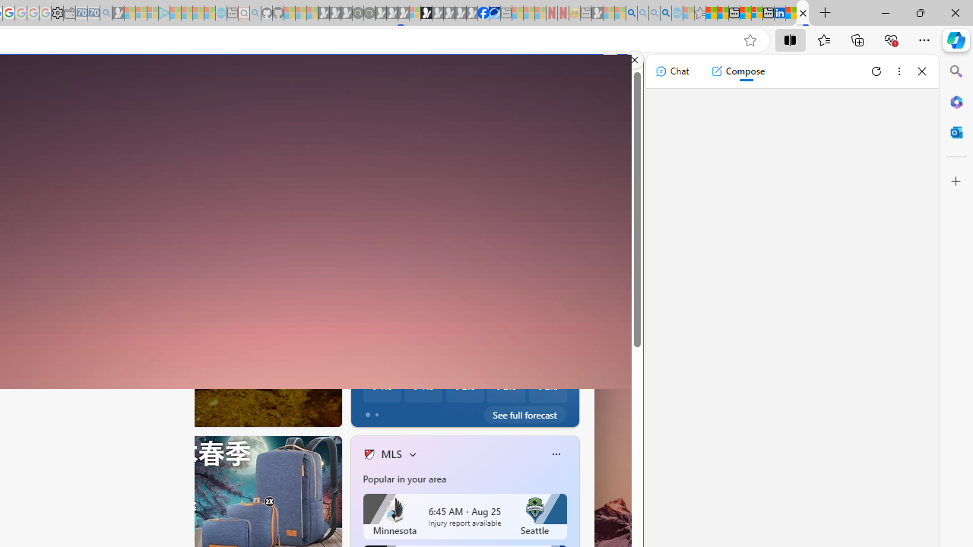 The image size is (973, 547). What do you see at coordinates (562, 254) in the screenshot?
I see `UV will be very high starting at 12 PM` at bounding box center [562, 254].